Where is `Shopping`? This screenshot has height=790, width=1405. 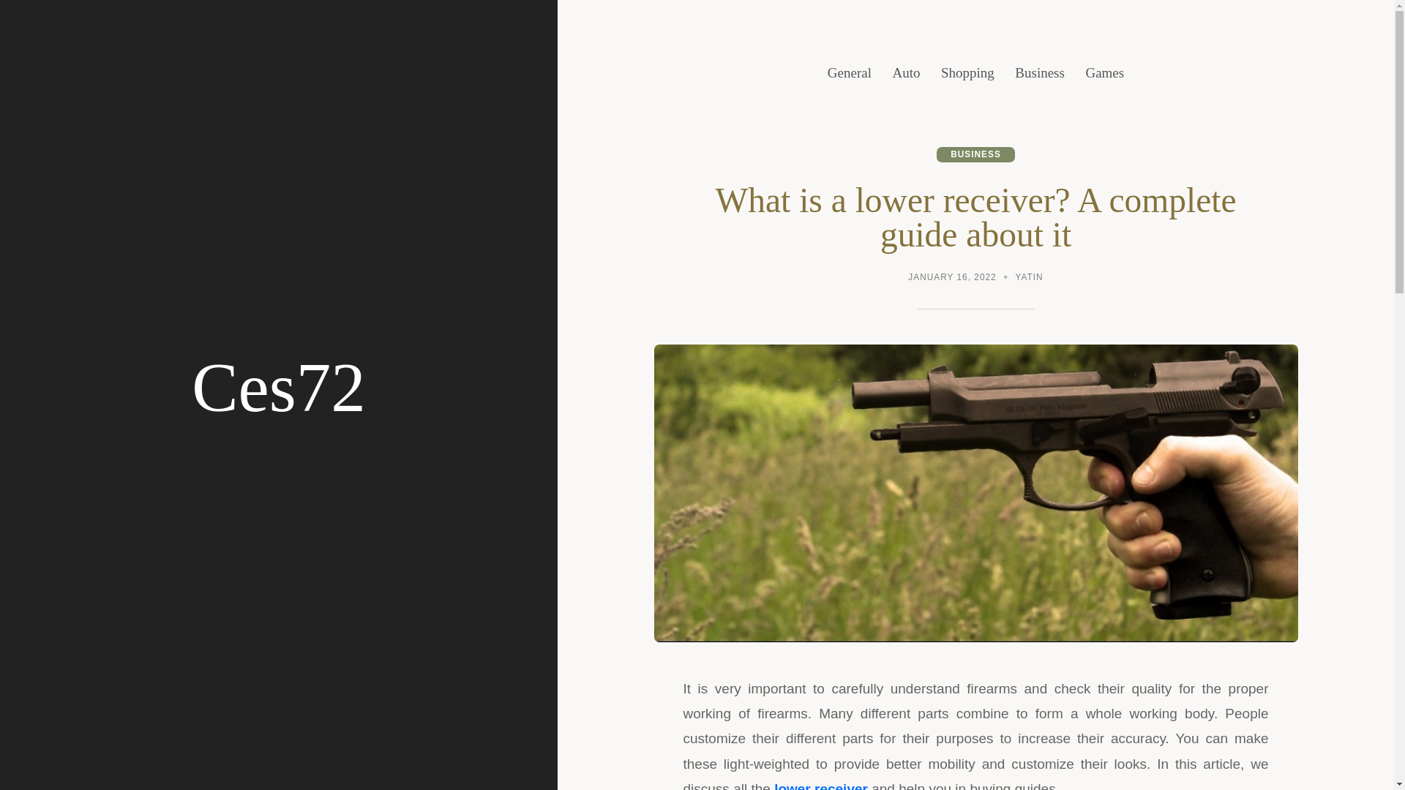 Shopping is located at coordinates (967, 73).